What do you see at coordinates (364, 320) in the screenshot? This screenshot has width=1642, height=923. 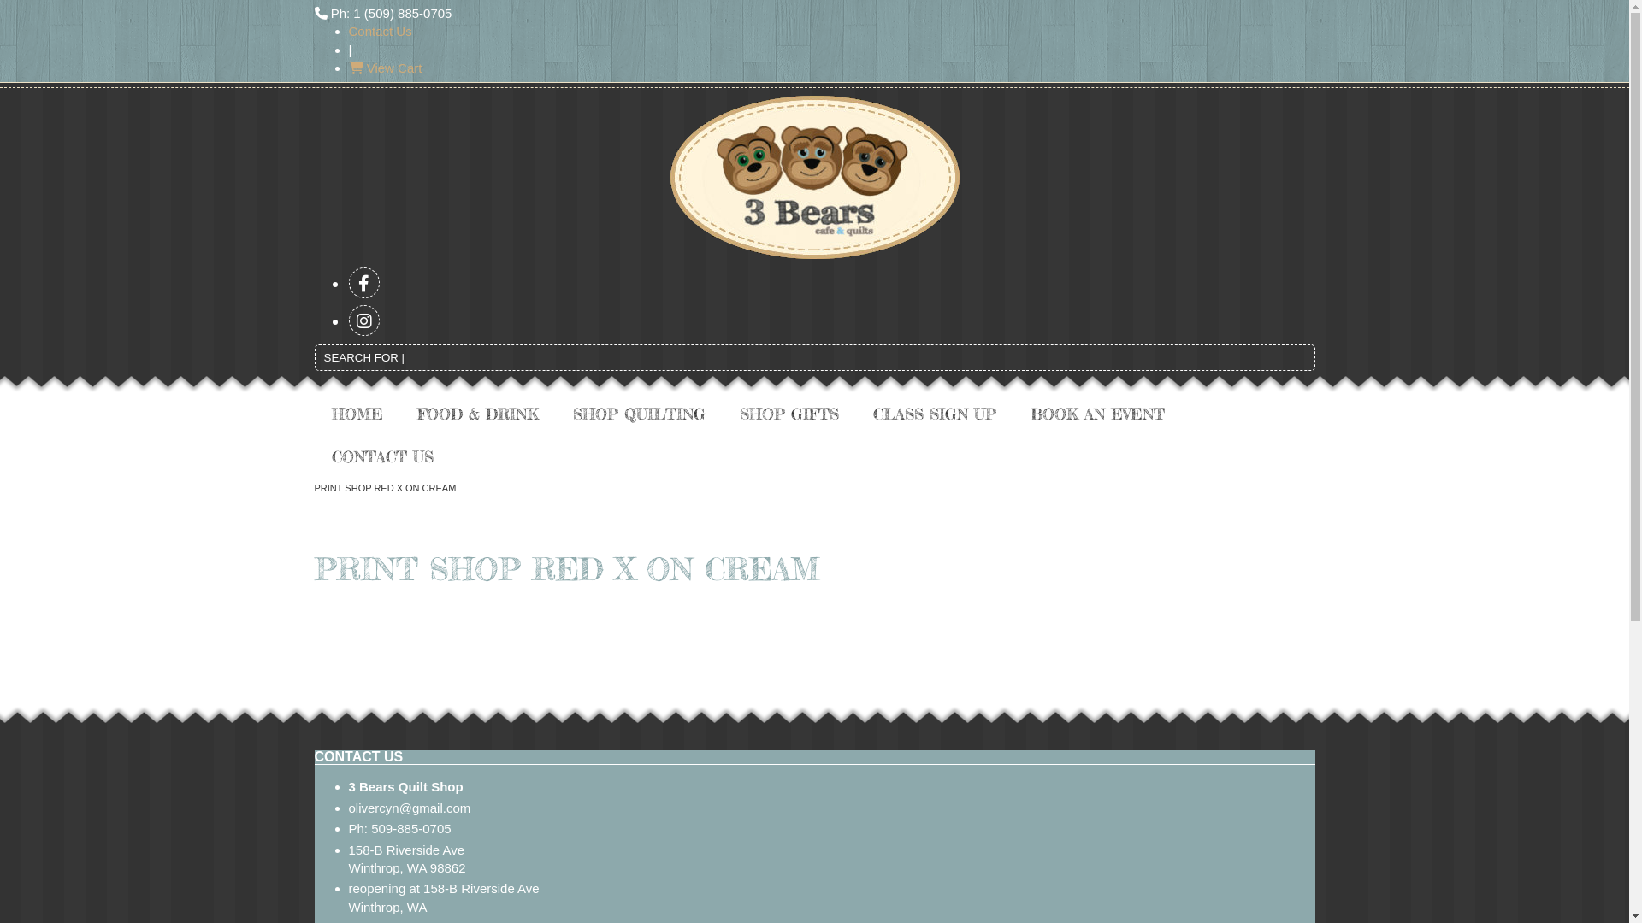 I see ` ` at bounding box center [364, 320].